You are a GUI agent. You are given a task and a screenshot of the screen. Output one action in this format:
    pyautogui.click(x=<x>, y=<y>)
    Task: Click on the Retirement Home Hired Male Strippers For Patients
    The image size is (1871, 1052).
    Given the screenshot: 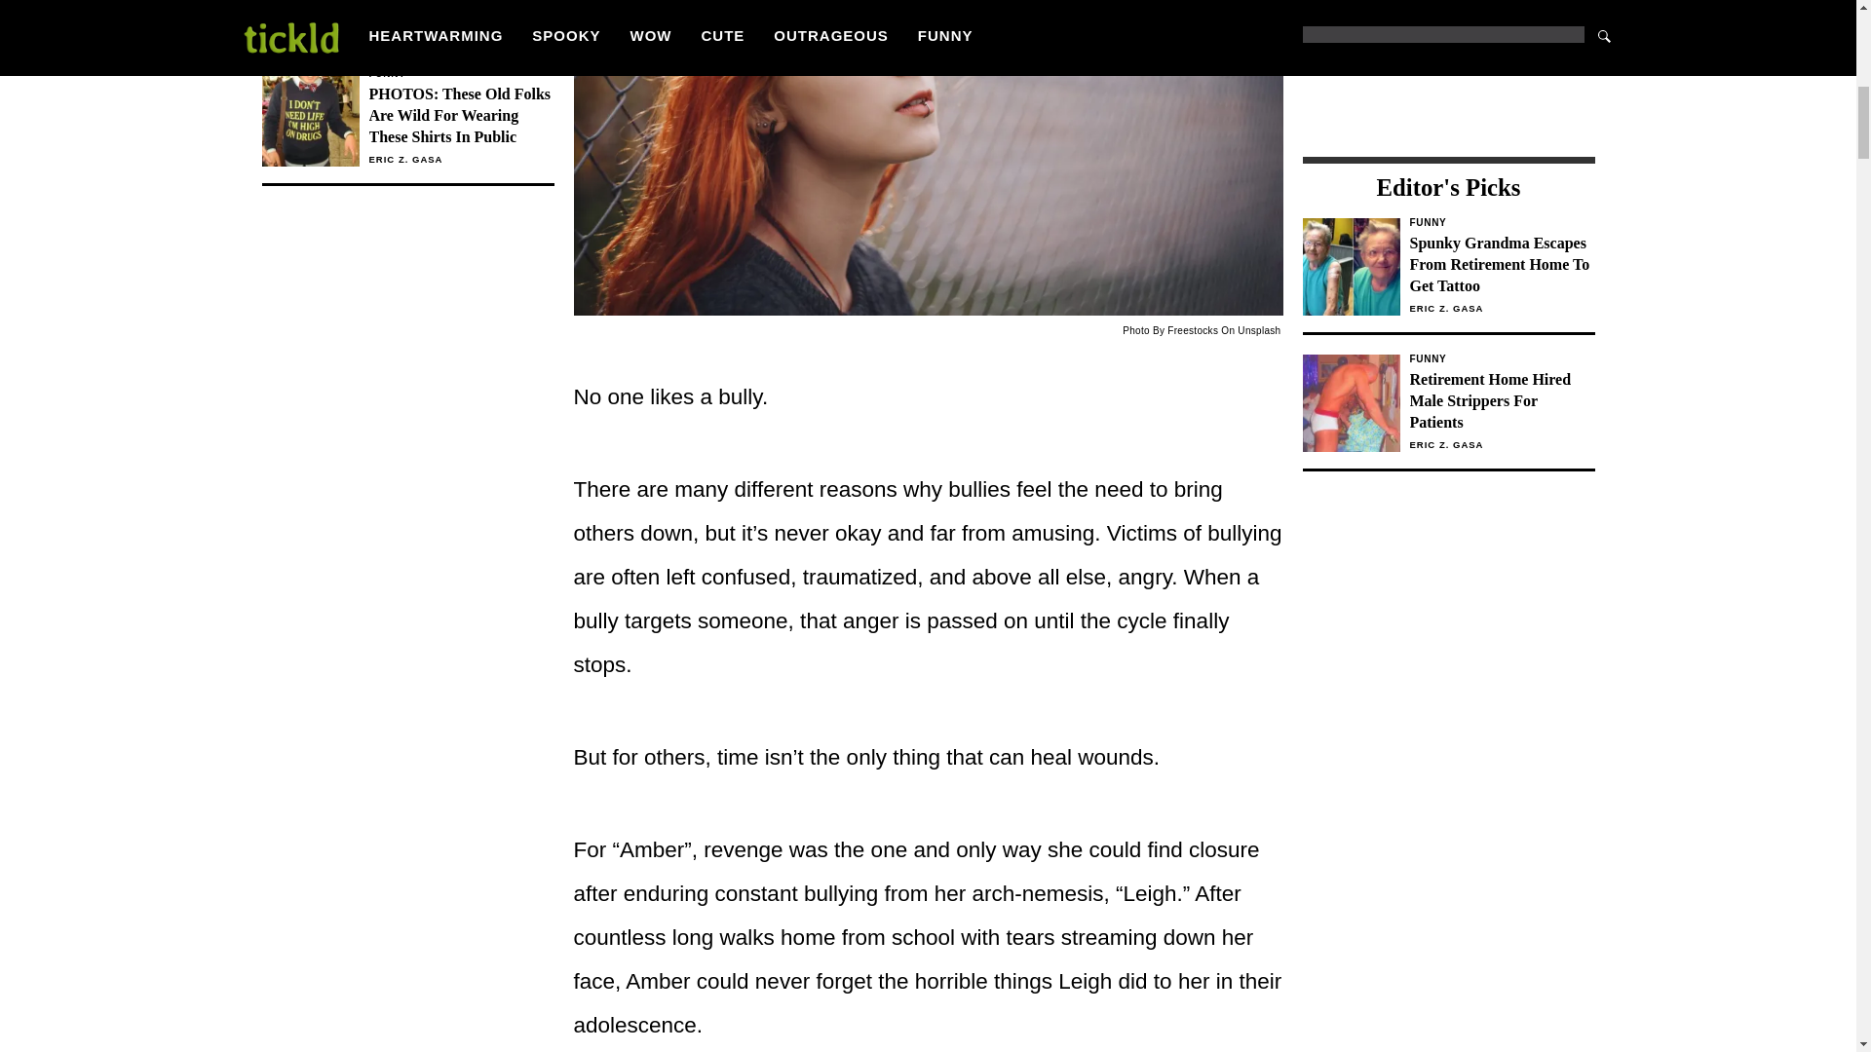 What is the action you would take?
    pyautogui.click(x=1501, y=401)
    